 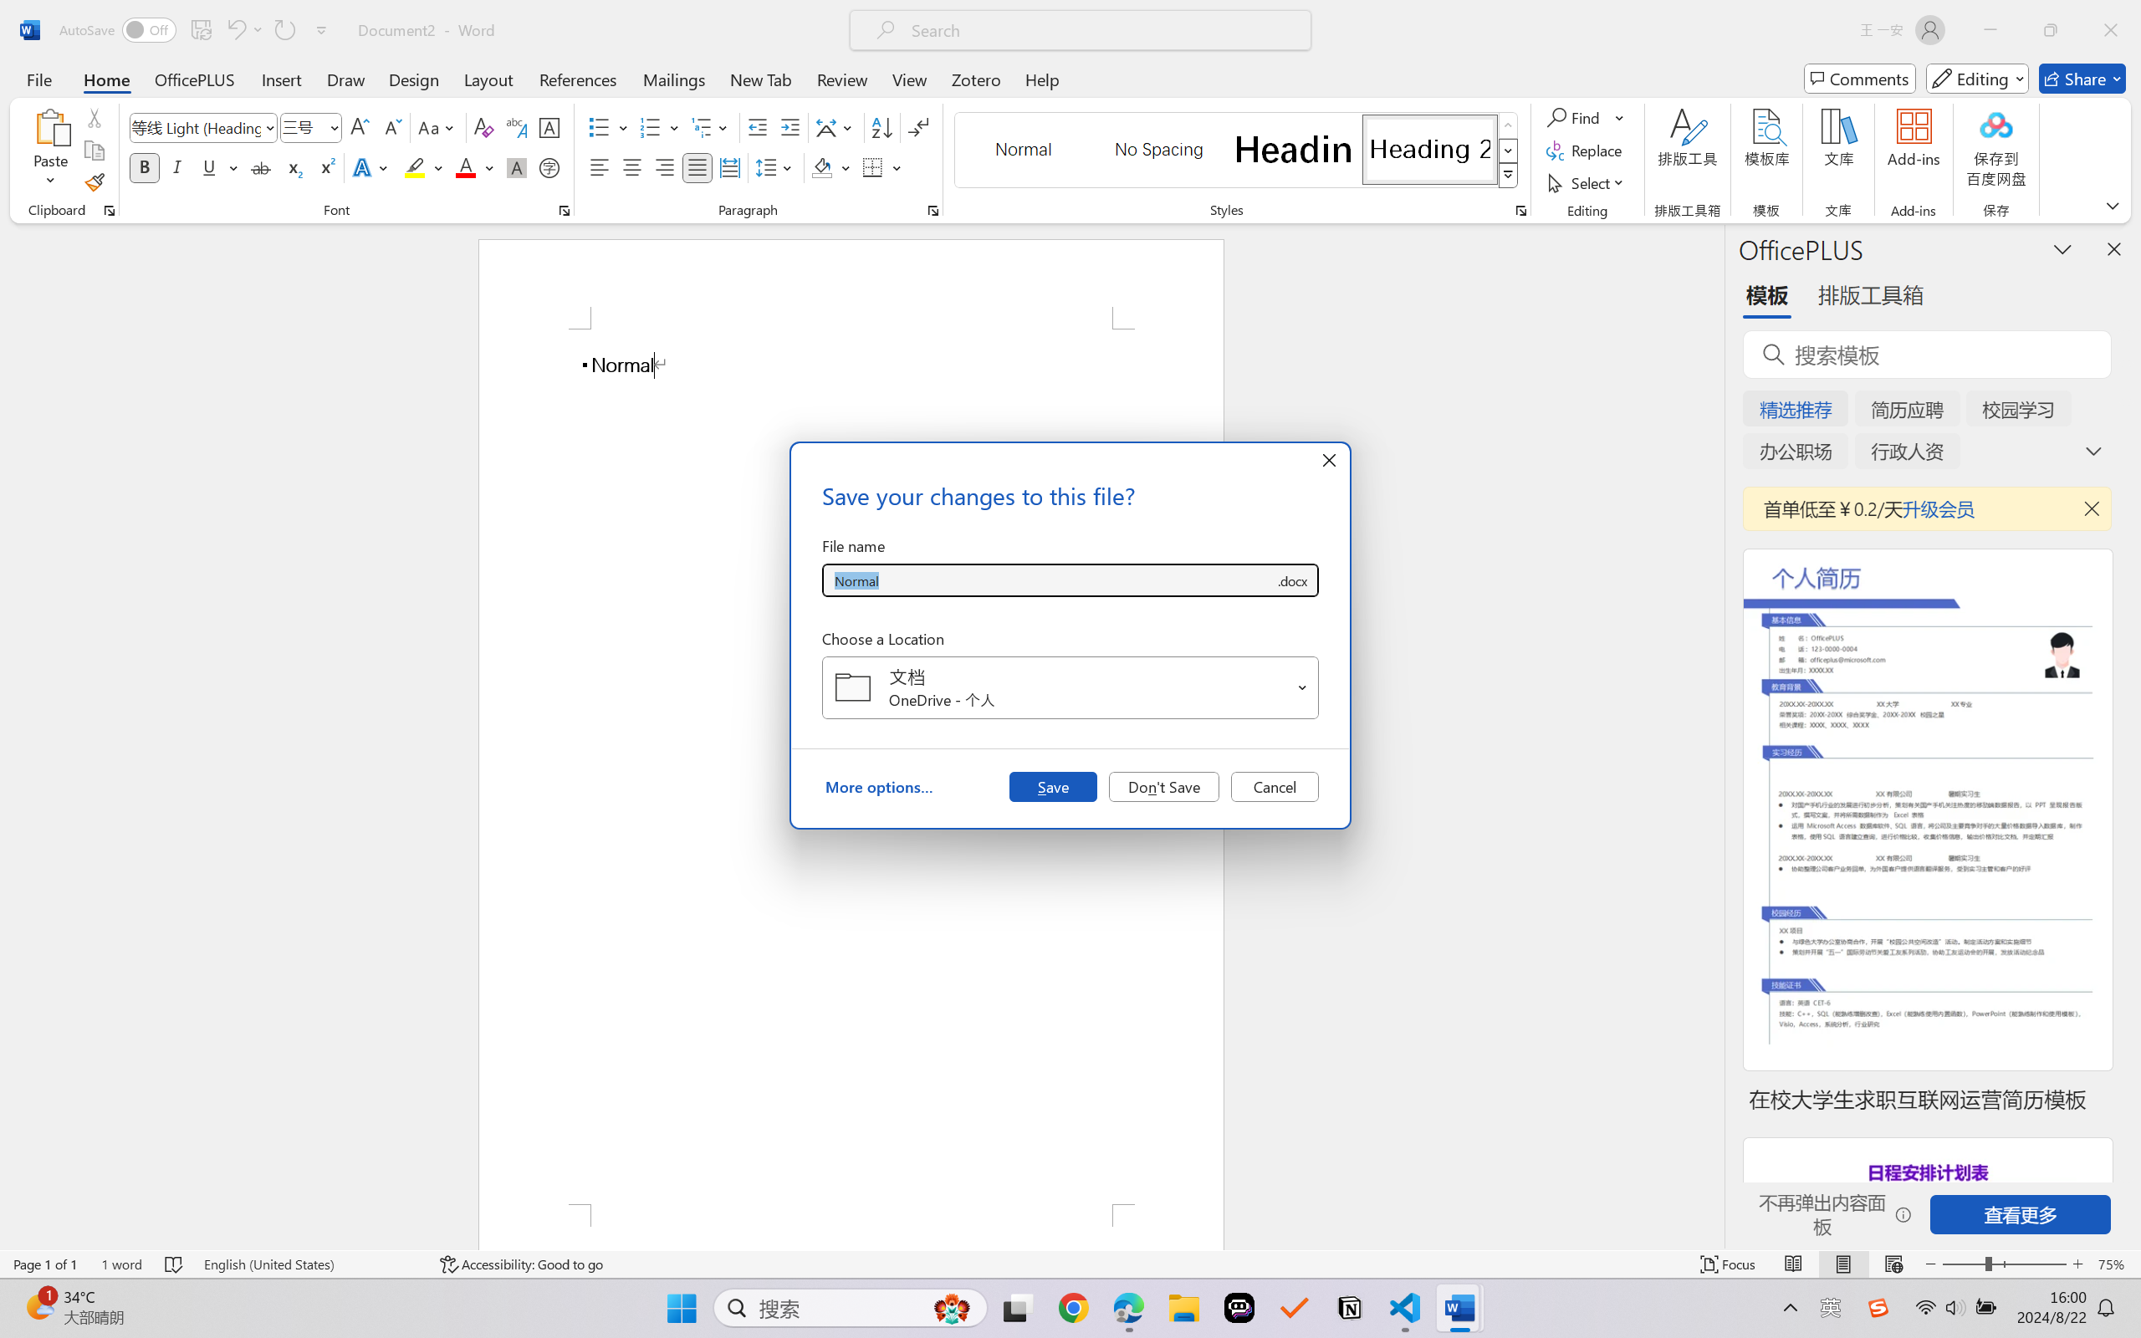 I want to click on Strikethrough, so click(x=261, y=167).